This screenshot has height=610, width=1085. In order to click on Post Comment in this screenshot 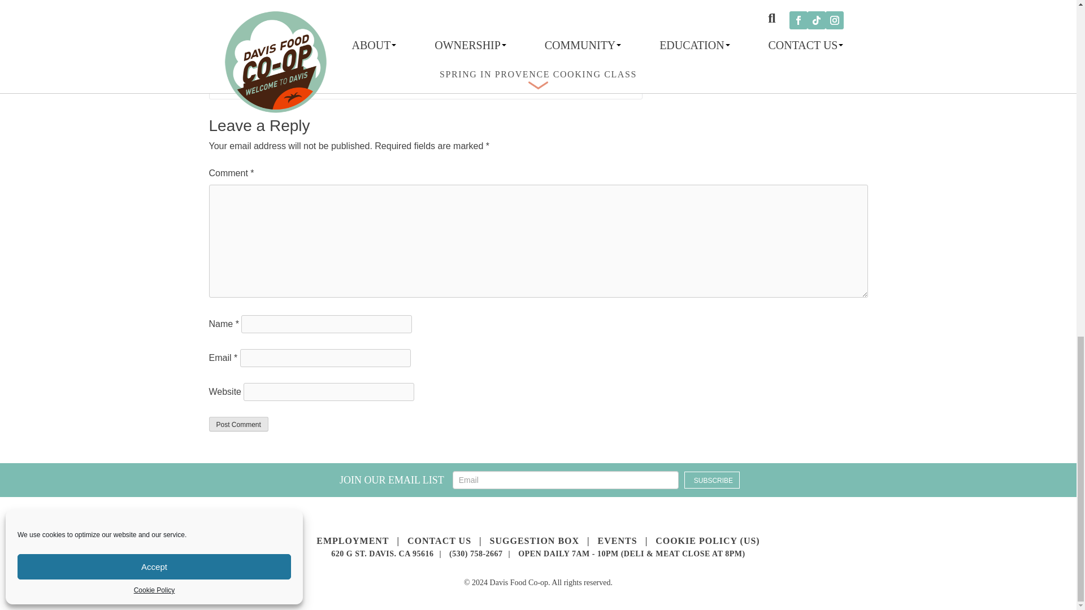, I will do `click(238, 424)`.